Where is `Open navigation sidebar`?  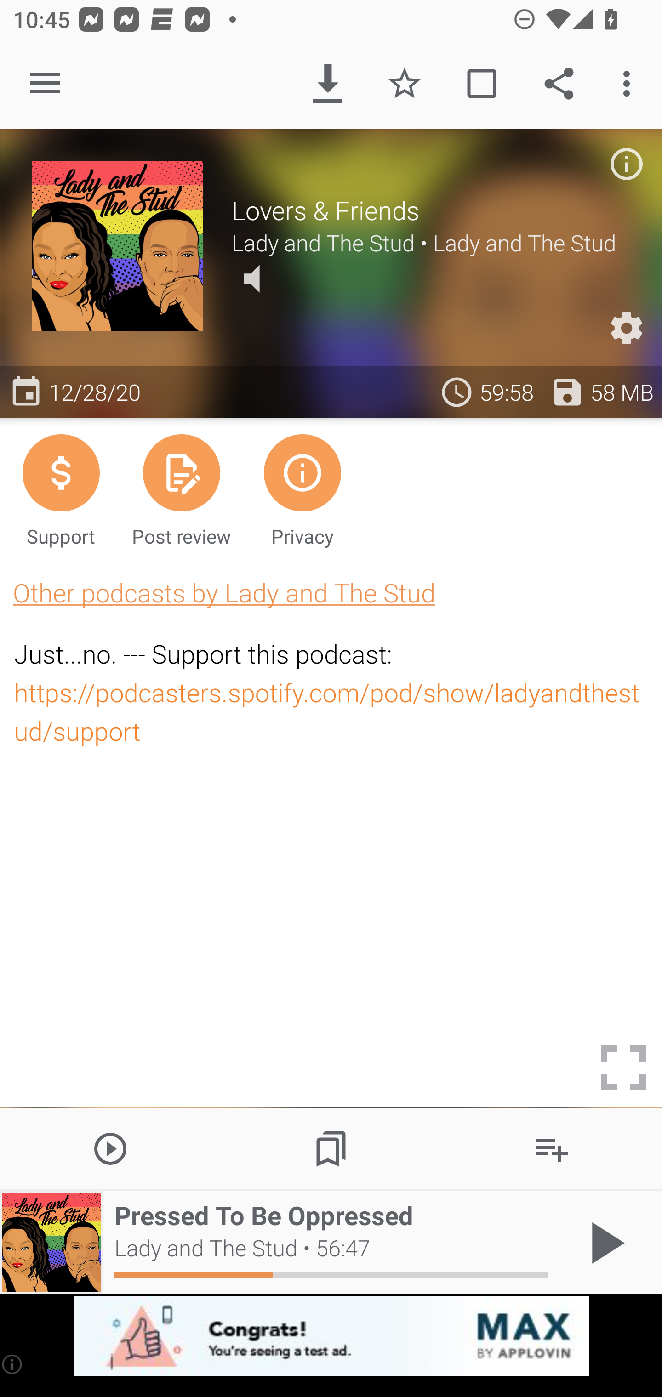 Open navigation sidebar is located at coordinates (45, 84).